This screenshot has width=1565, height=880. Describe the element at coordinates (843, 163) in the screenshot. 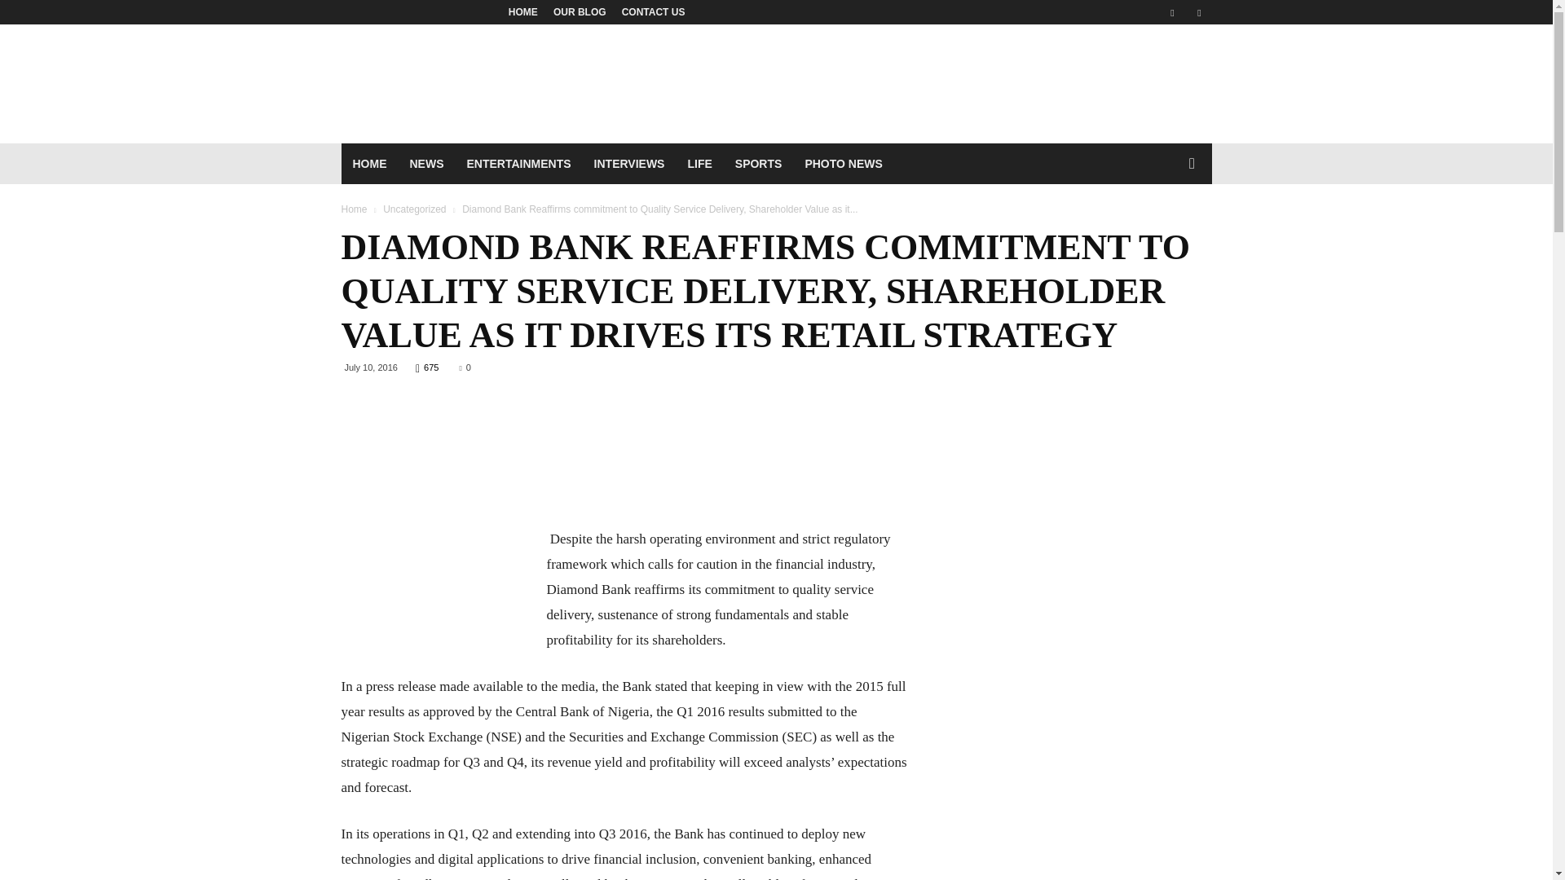

I see `PHOTO NEWS` at that location.